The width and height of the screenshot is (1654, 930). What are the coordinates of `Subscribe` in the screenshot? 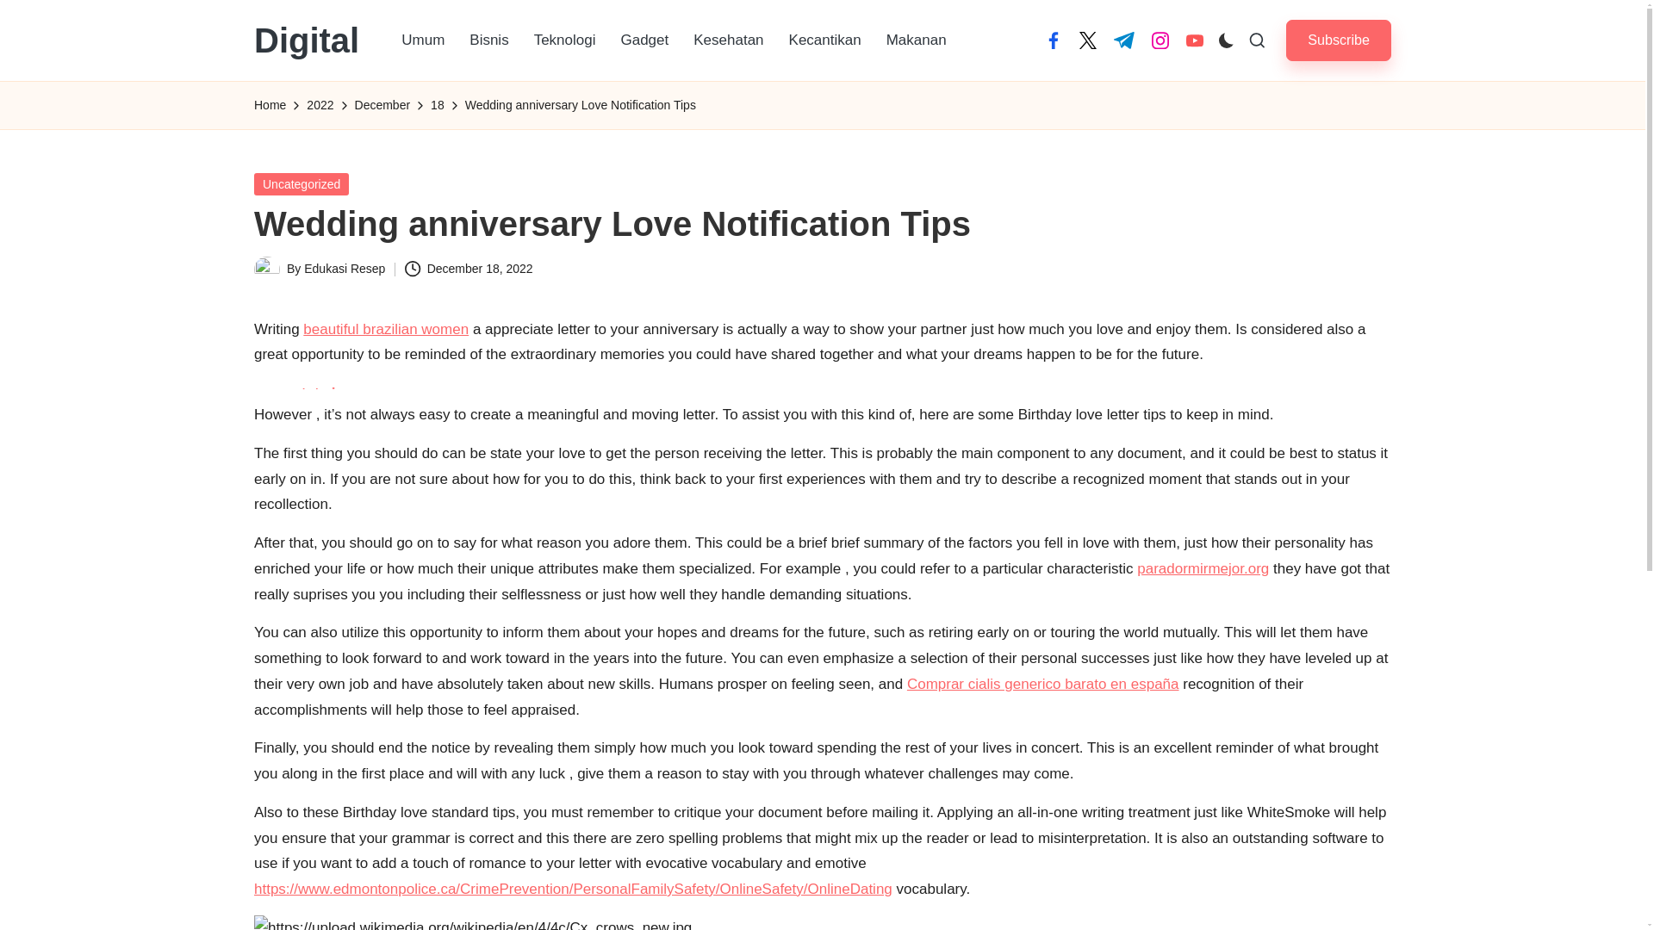 It's located at (1339, 40).